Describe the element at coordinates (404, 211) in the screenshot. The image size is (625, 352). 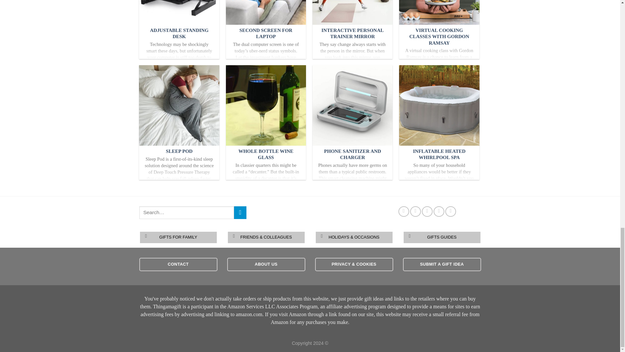
I see `Share on Facebook` at that location.